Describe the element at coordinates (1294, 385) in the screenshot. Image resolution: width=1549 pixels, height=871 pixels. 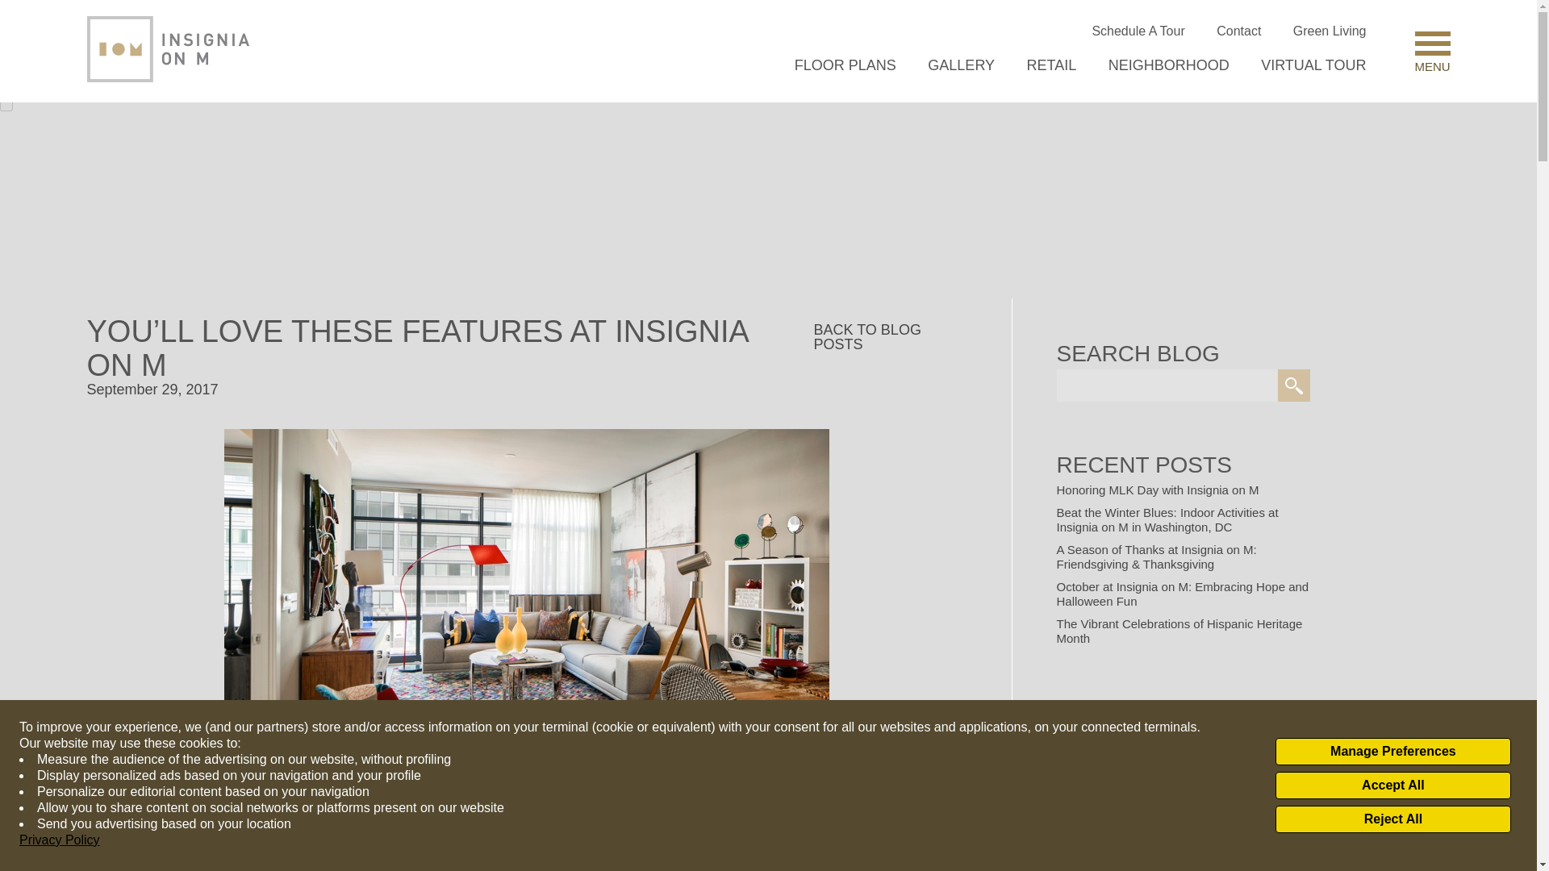
I see `Search` at that location.